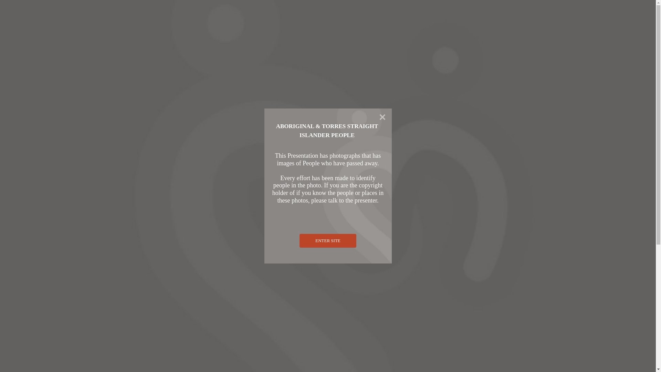  I want to click on Partner, so click(38, 84).